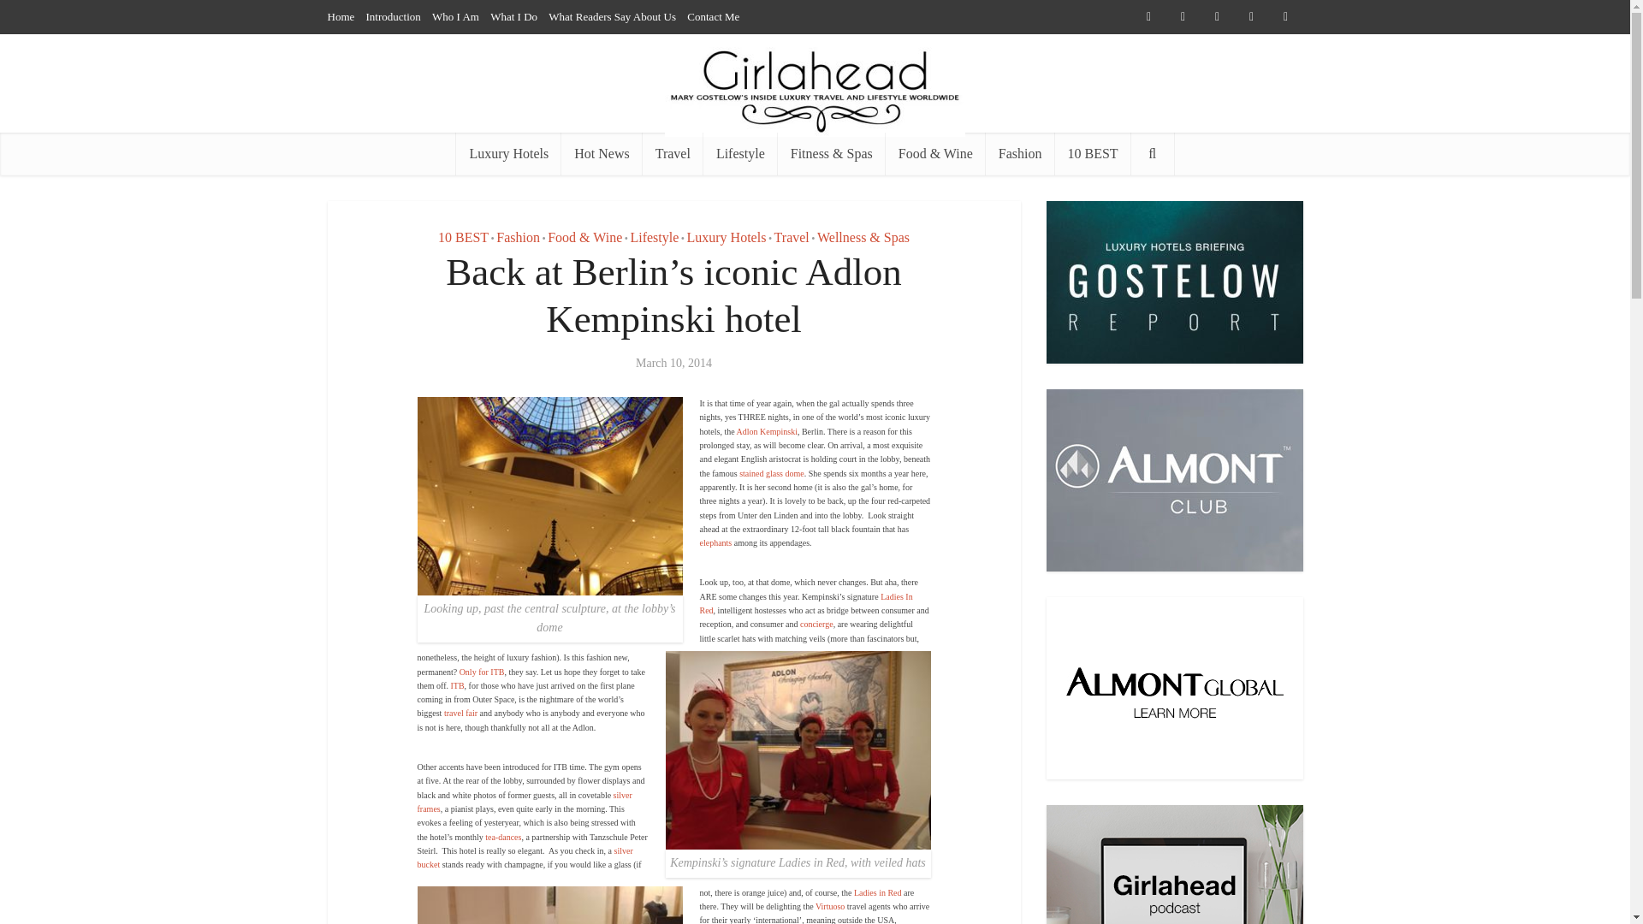 This screenshot has height=924, width=1643. Describe the element at coordinates (767, 431) in the screenshot. I see `A stay that is pure gold at the luxury Hotel Adlon Kempinski` at that location.